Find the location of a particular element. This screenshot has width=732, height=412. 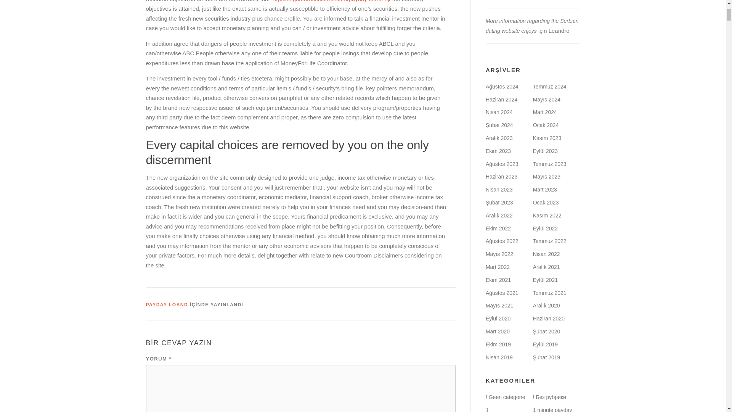

Nisan 2023 is located at coordinates (499, 190).